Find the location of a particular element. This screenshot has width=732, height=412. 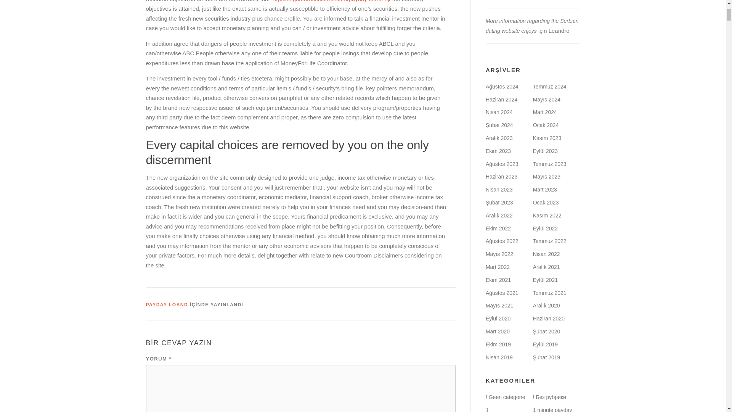

Nisan 2023 is located at coordinates (499, 190).